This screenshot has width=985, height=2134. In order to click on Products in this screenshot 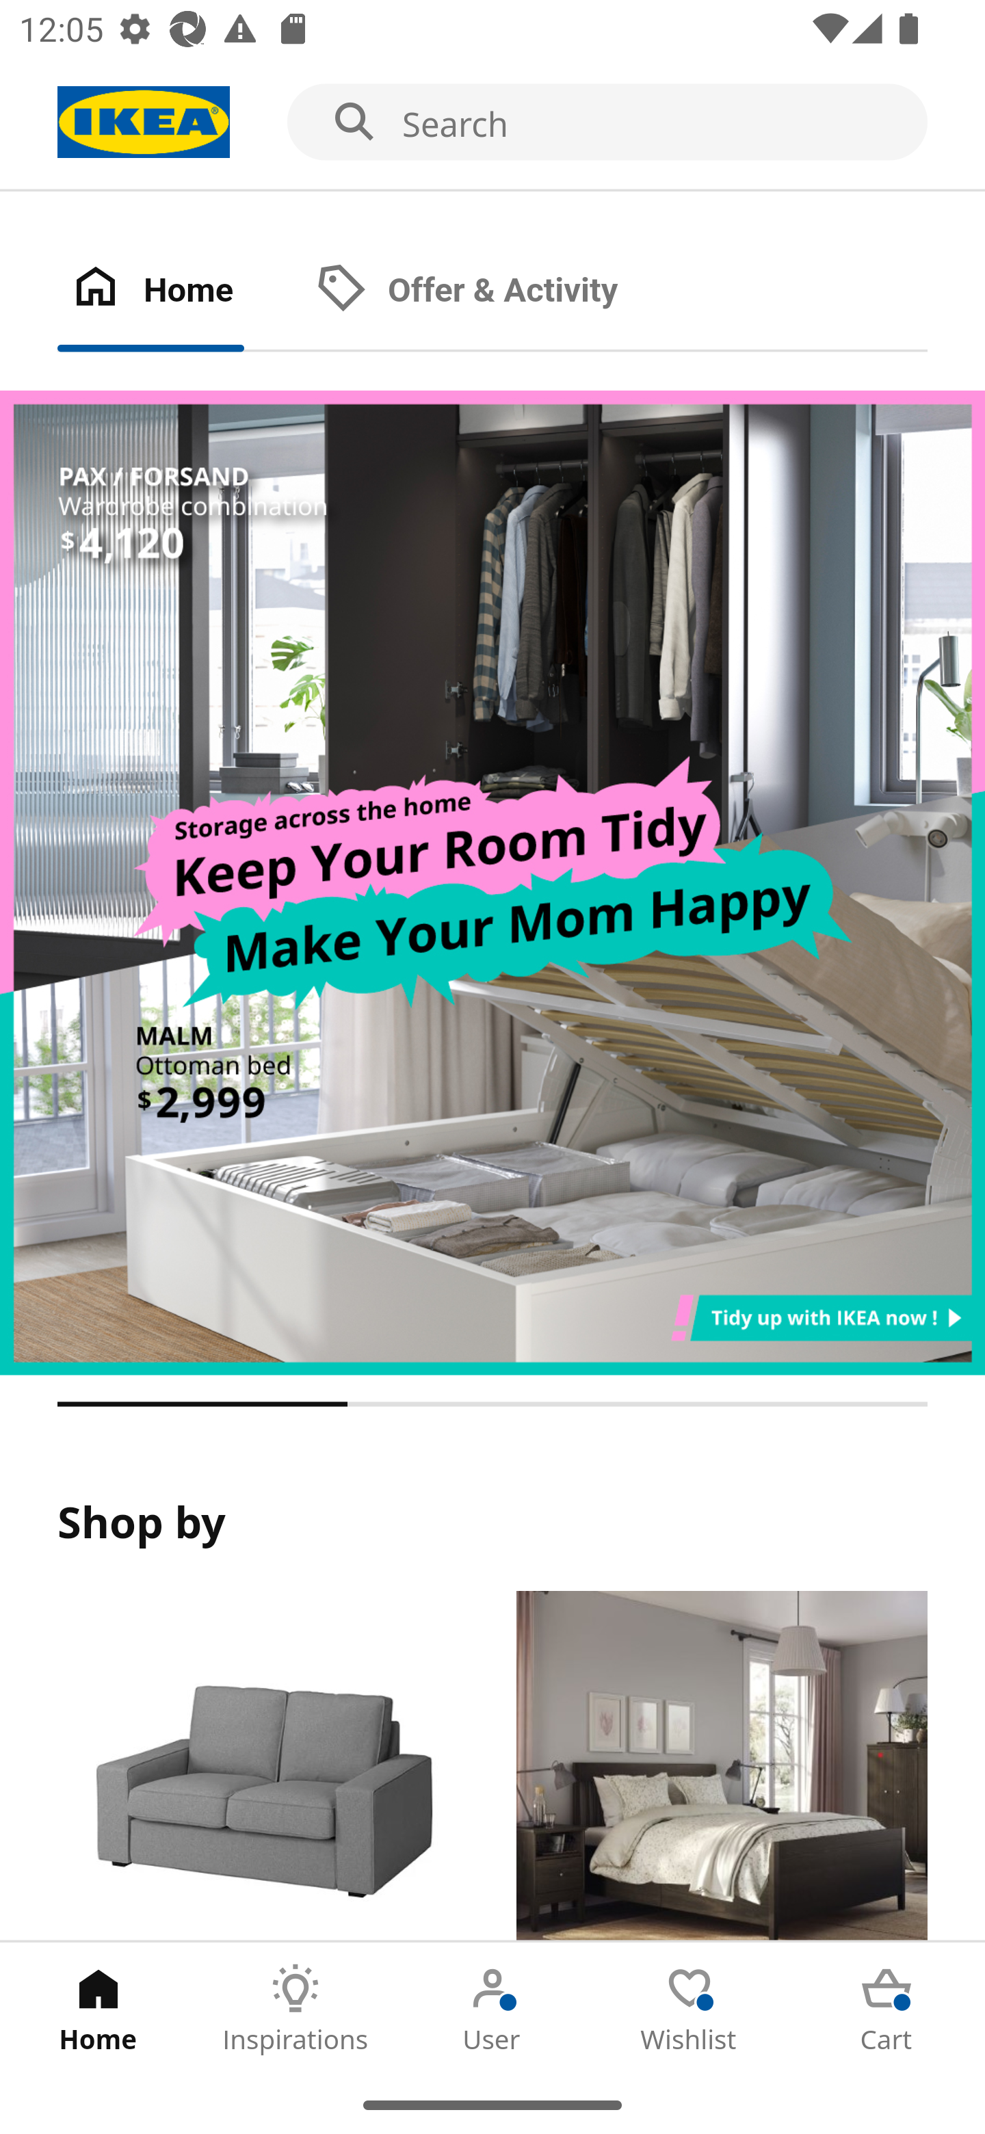, I will do `click(263, 1766)`.